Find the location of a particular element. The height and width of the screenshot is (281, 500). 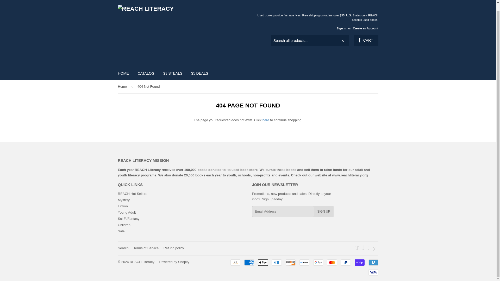

Apple Pay is located at coordinates (262, 262).